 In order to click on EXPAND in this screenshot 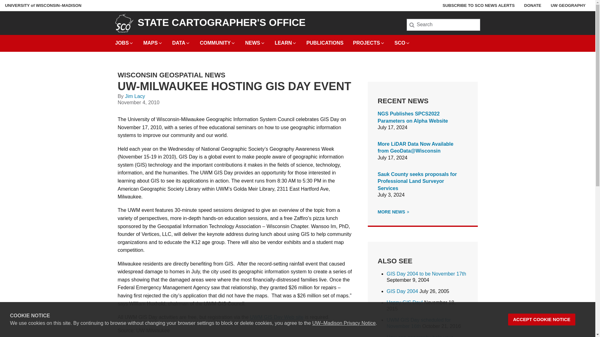, I will do `click(294, 43)`.